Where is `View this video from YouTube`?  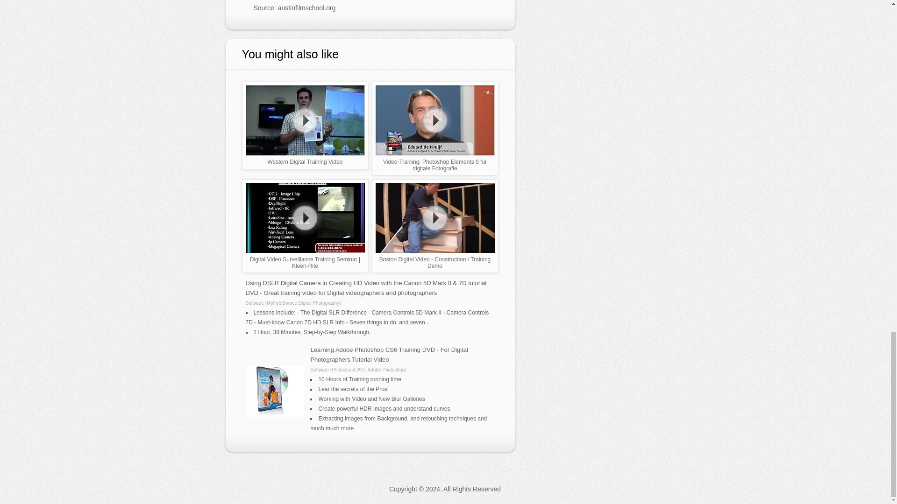
View this video from YouTube is located at coordinates (435, 226).